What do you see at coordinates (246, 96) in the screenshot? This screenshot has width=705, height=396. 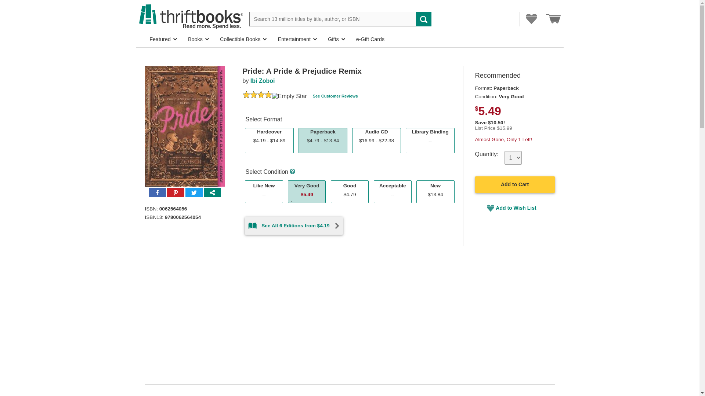 I see `Log in to rate this book` at bounding box center [246, 96].